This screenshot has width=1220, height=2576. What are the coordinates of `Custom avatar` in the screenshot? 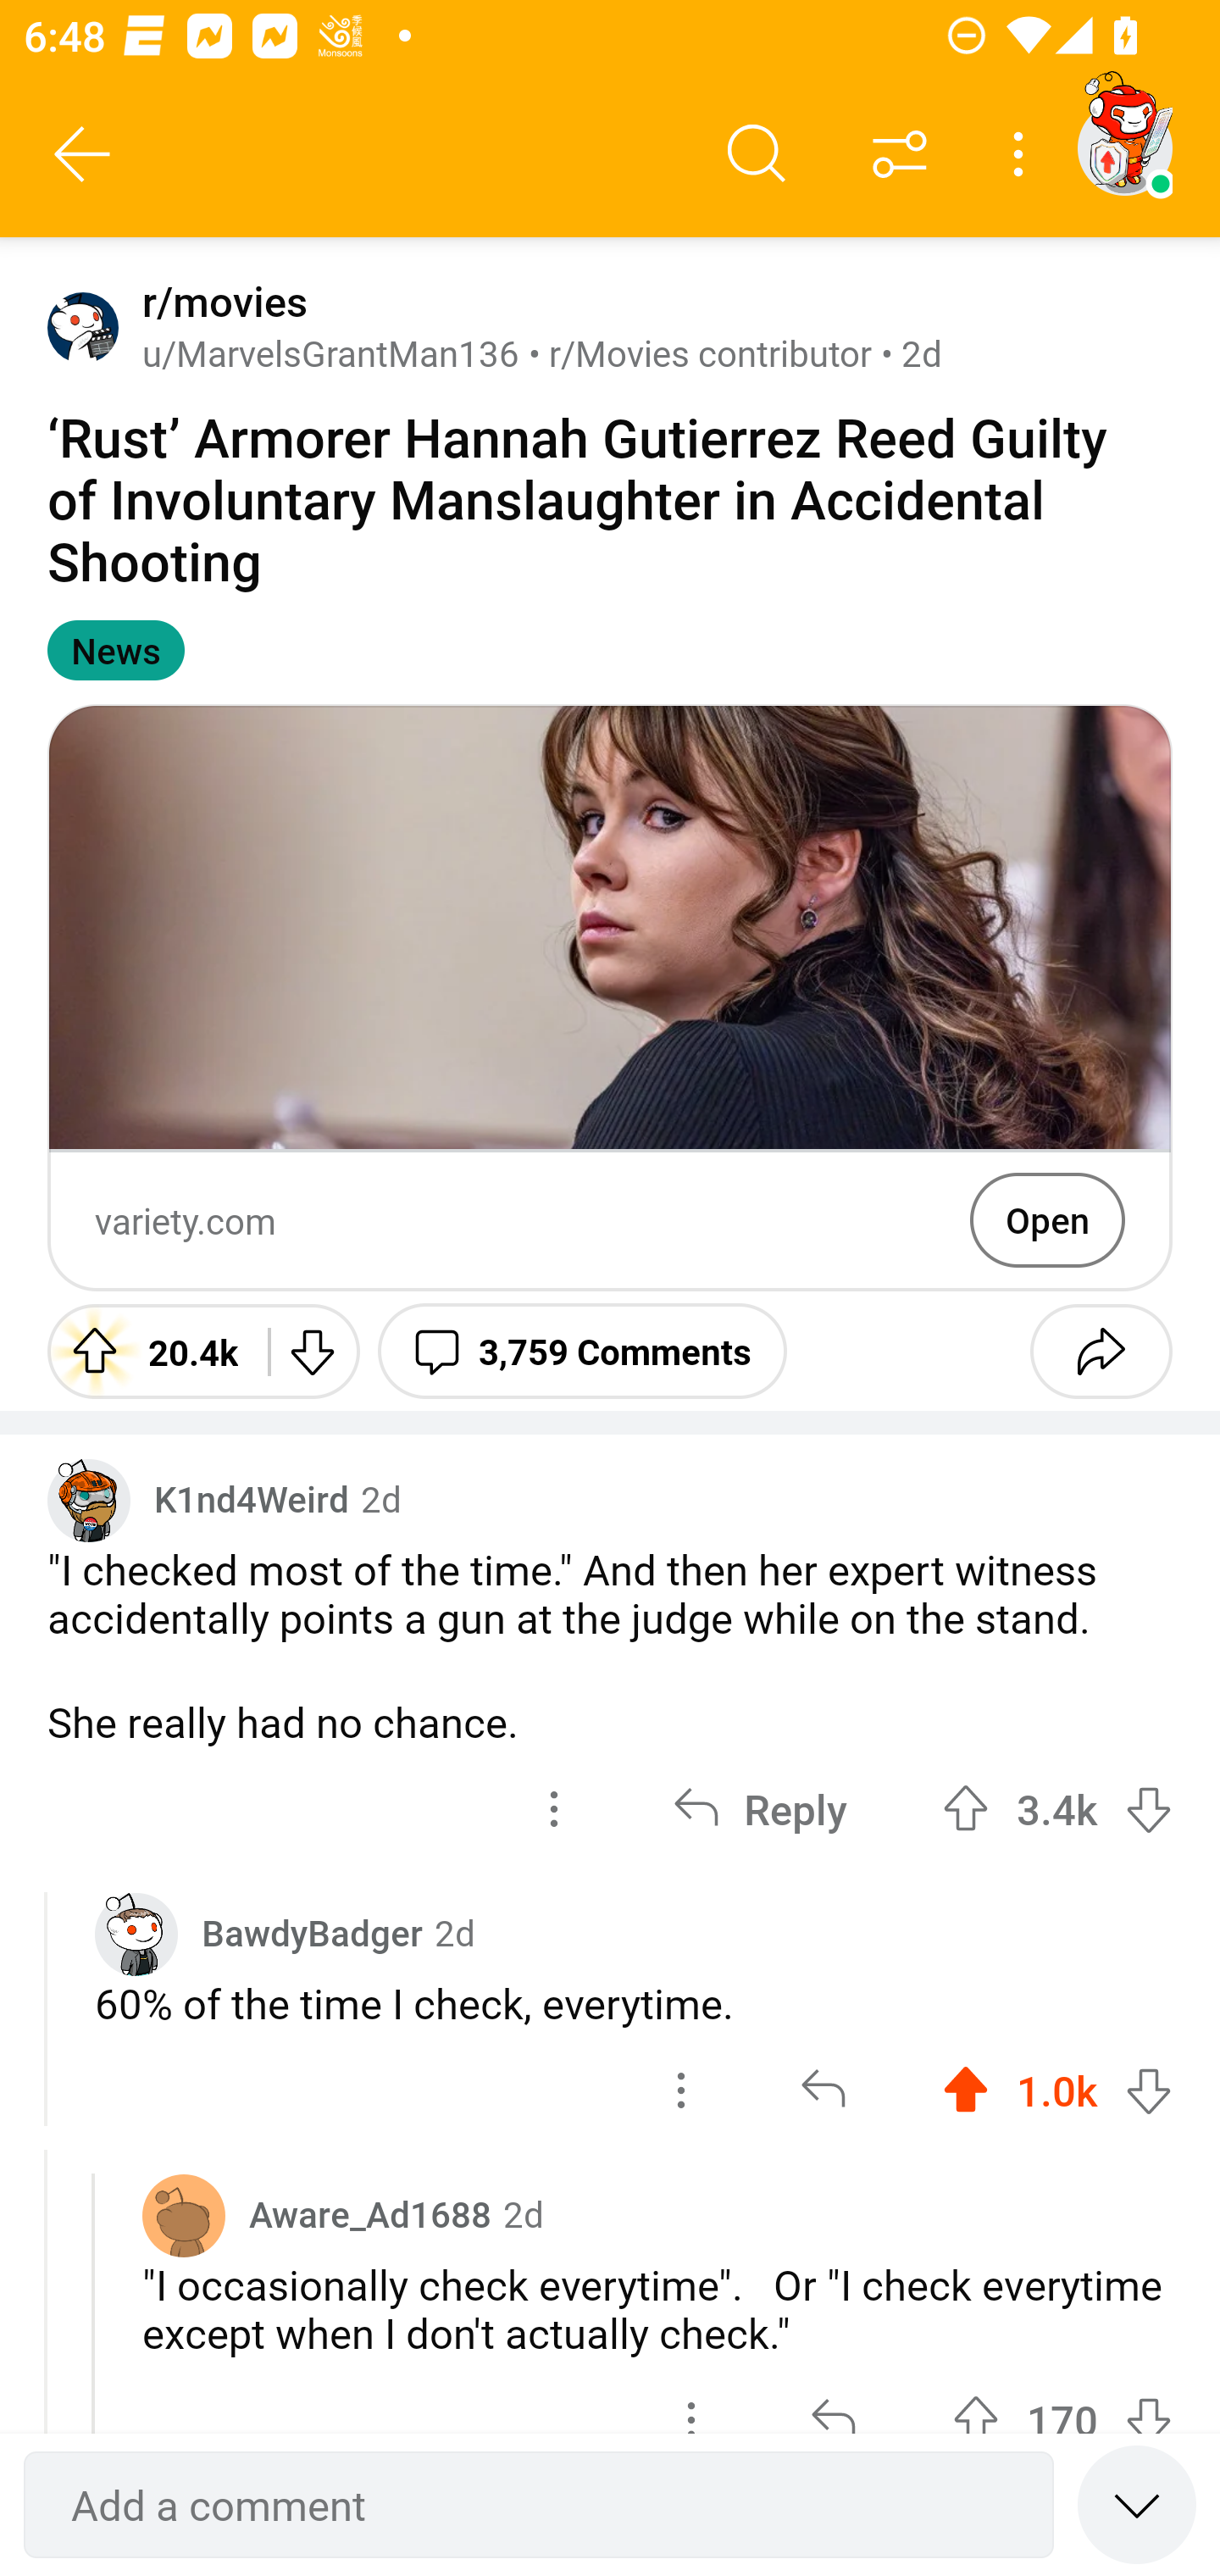 It's located at (89, 1498).